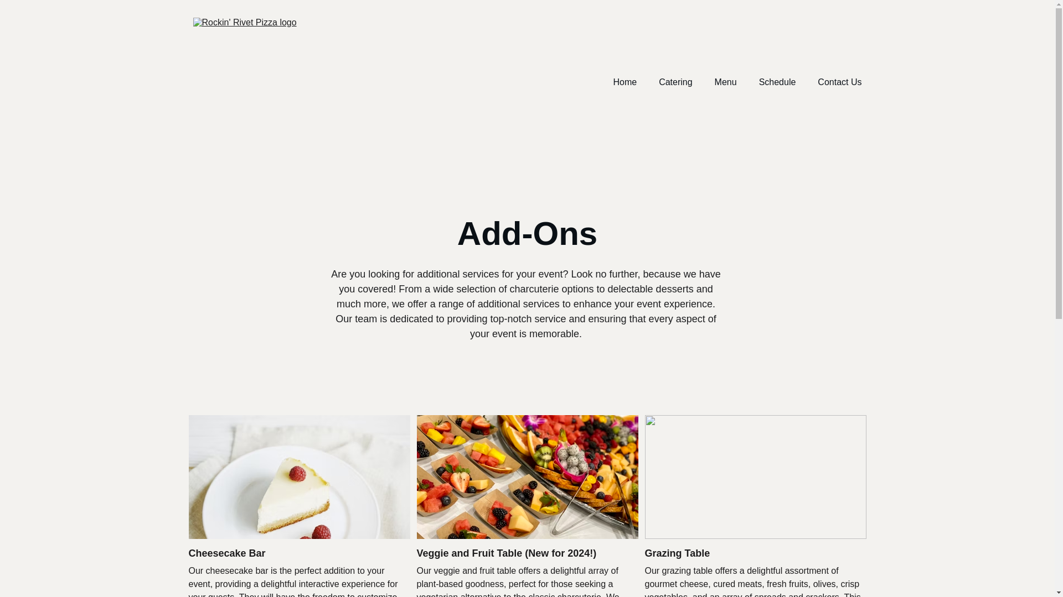 This screenshot has width=1063, height=597. What do you see at coordinates (298, 476) in the screenshot?
I see `piece of cakes on plate` at bounding box center [298, 476].